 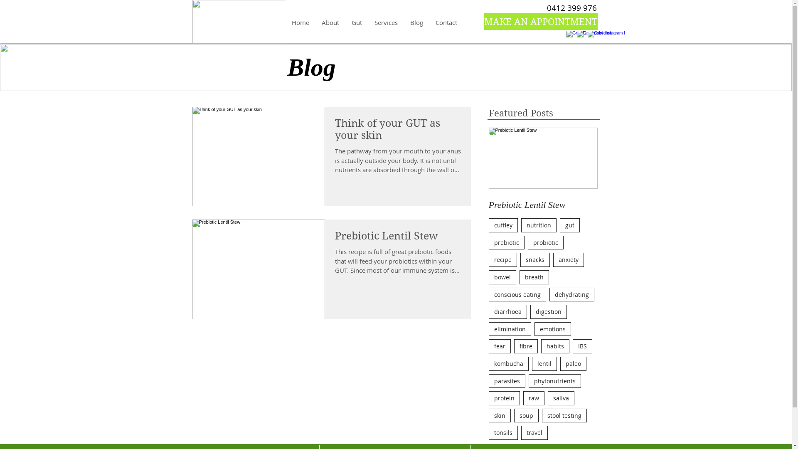 I want to click on Home, so click(x=300, y=22).